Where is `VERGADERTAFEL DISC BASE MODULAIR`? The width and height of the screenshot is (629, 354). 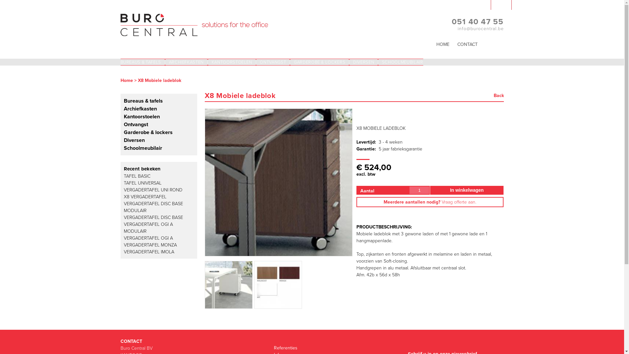
VERGADERTAFEL DISC BASE MODULAIR is located at coordinates (153, 207).